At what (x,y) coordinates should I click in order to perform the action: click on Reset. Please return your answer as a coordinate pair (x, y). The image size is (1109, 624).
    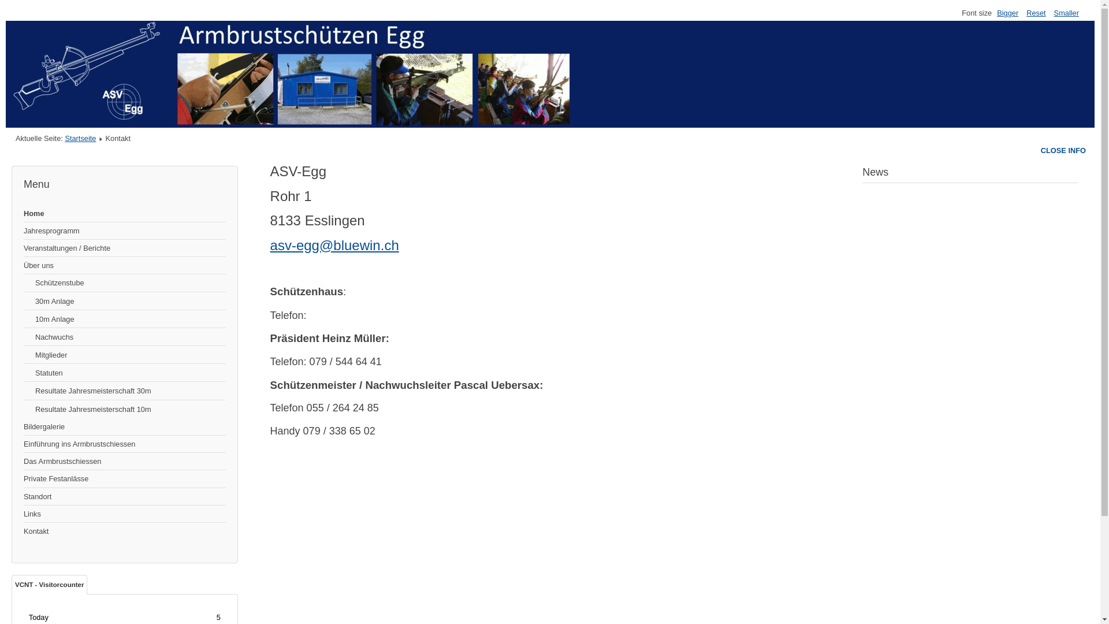
    Looking at the image, I should click on (1036, 13).